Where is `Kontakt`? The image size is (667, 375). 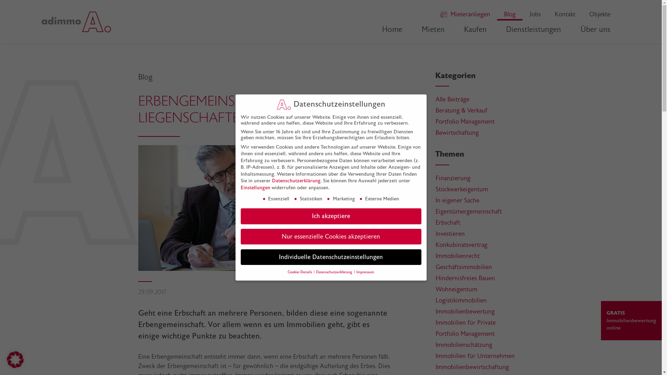
Kontakt is located at coordinates (565, 15).